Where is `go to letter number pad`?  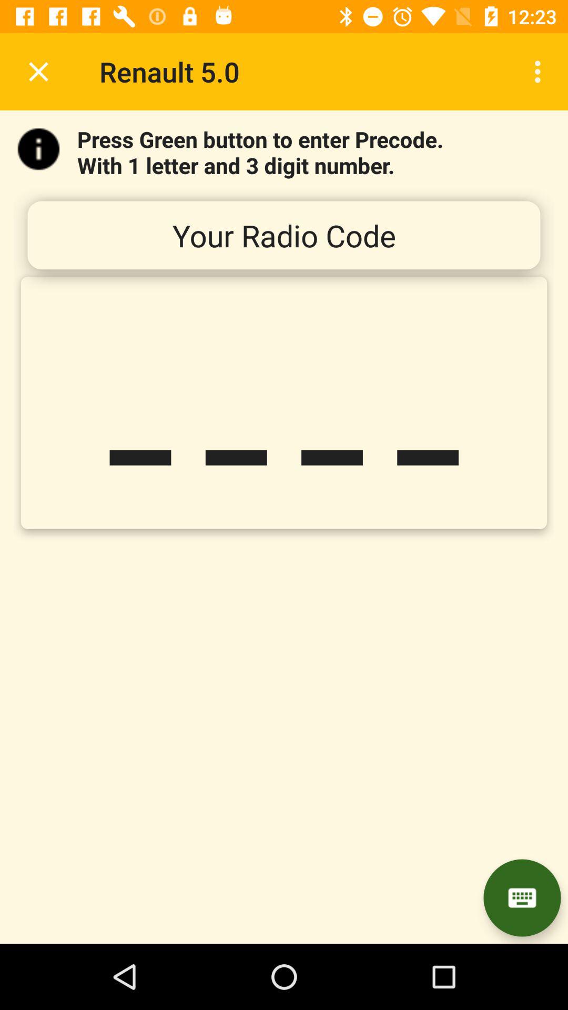
go to letter number pad is located at coordinates (522, 897).